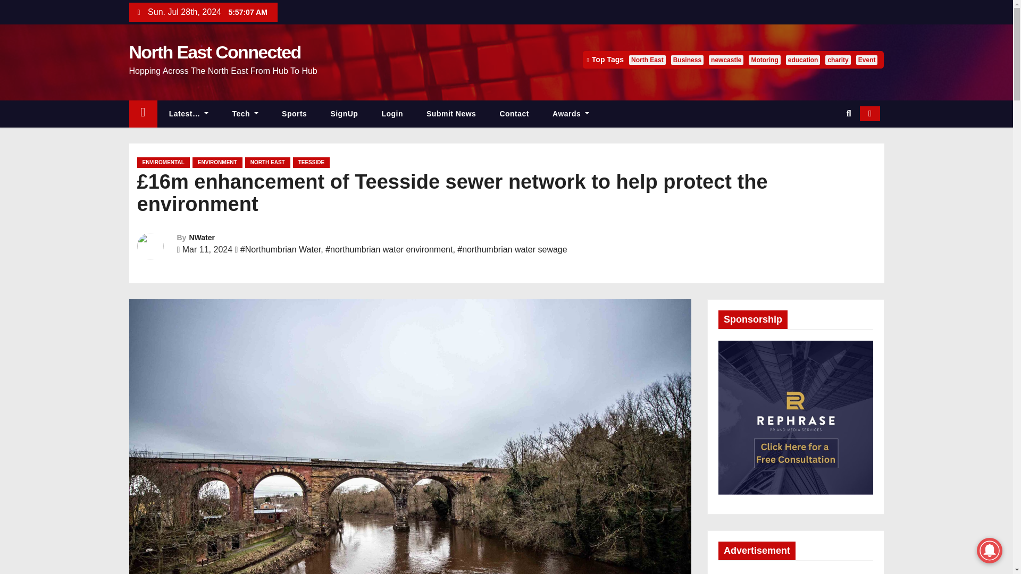 The image size is (1021, 574). Describe the element at coordinates (267, 163) in the screenshot. I see `NORTH EAST` at that location.